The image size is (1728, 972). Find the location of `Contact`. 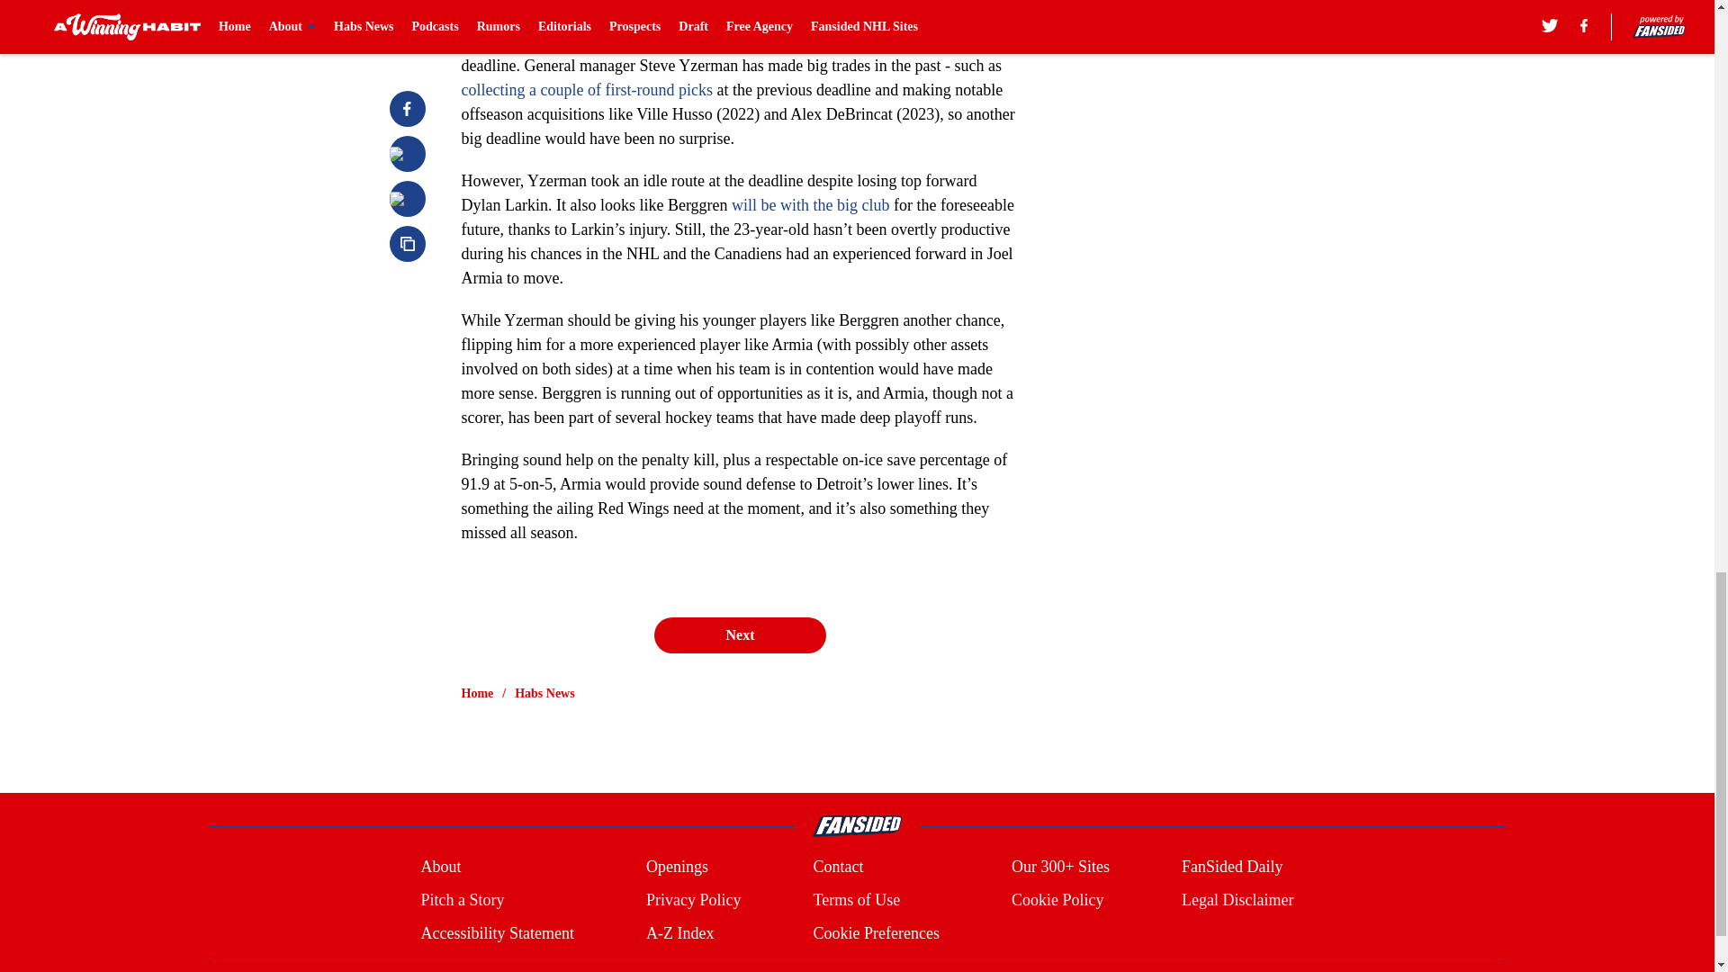

Contact is located at coordinates (837, 868).